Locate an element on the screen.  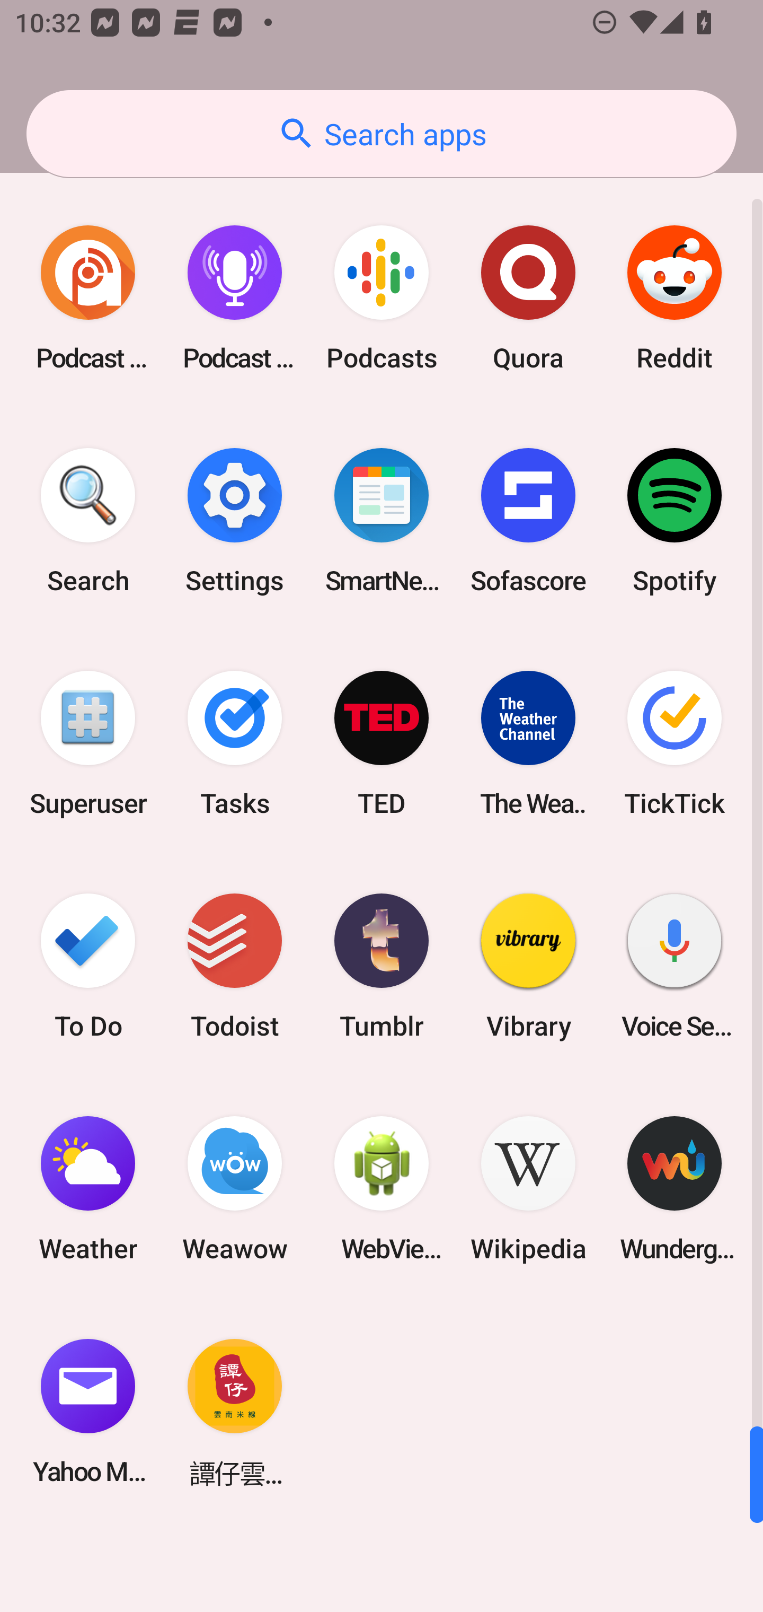
Settings is located at coordinates (235, 521).